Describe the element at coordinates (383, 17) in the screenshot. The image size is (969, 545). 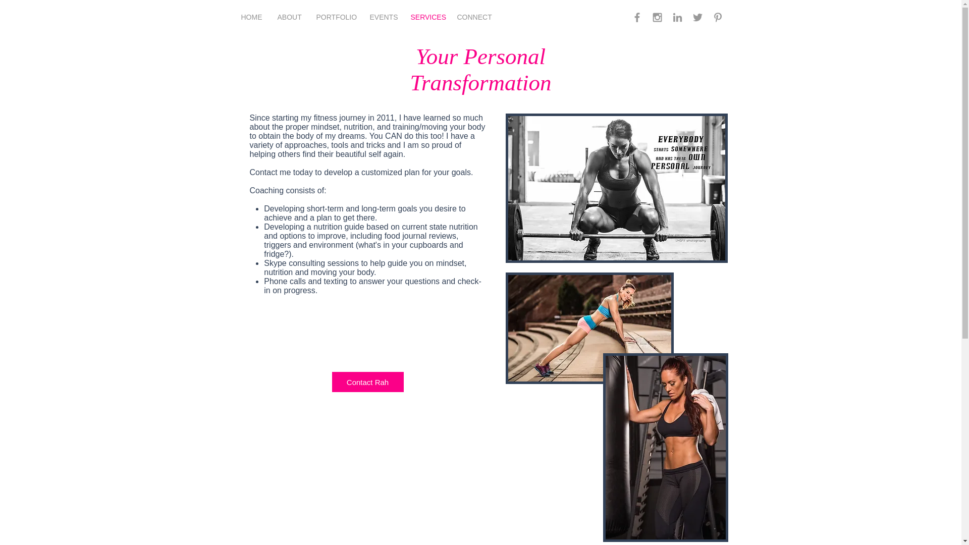
I see `EVENTS` at that location.